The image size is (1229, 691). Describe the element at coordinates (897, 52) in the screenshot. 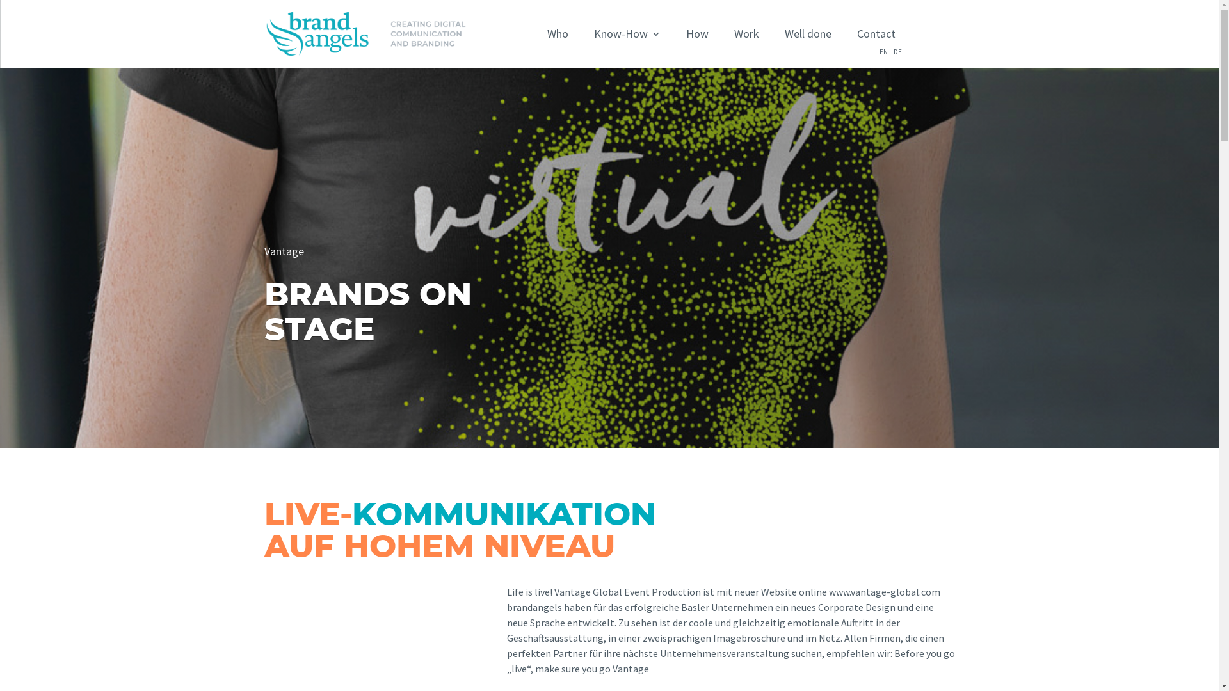

I see `DE` at that location.